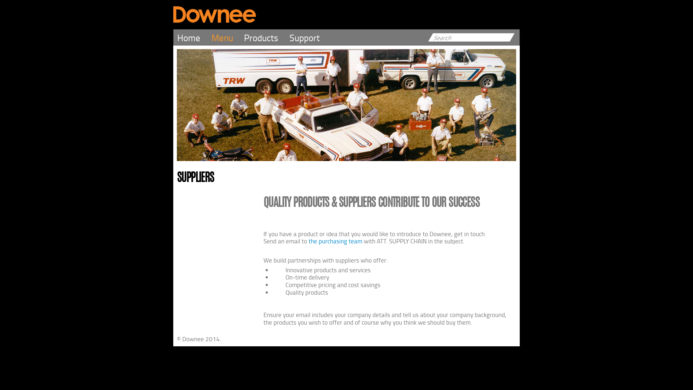 Image resolution: width=693 pixels, height=390 pixels. Describe the element at coordinates (267, 38) in the screenshot. I see `Products` at that location.